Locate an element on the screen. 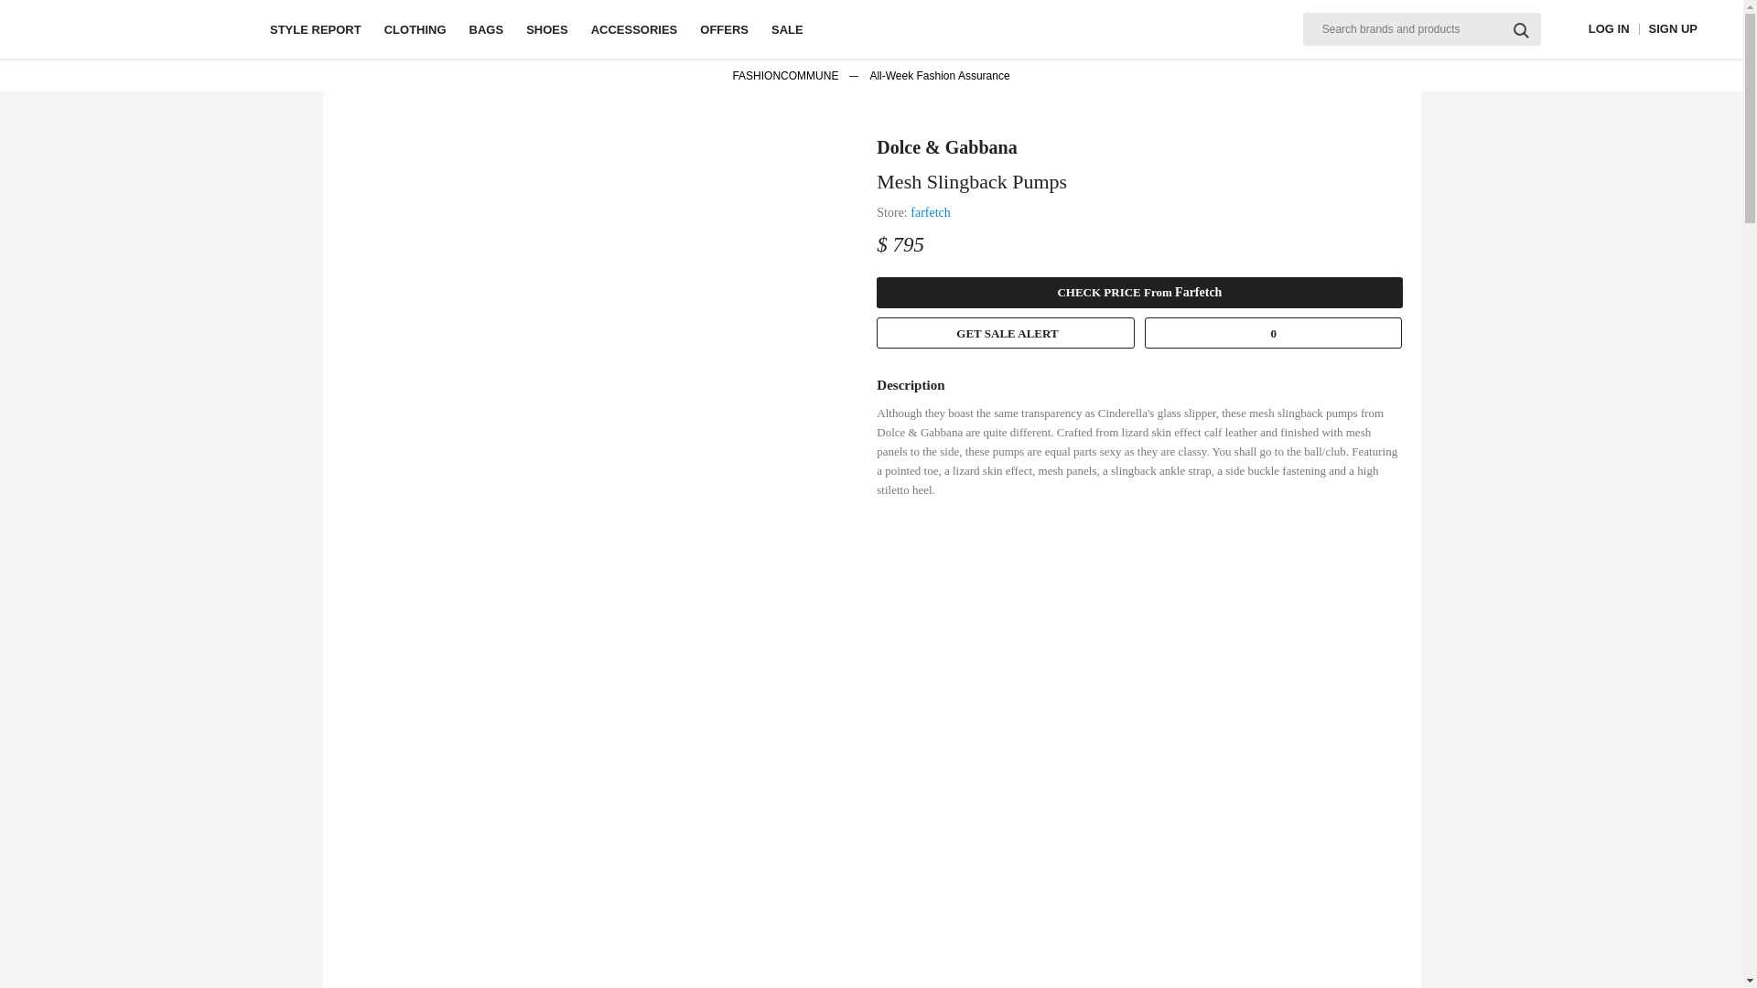 The height and width of the screenshot is (988, 1757). OFFERS is located at coordinates (723, 29).